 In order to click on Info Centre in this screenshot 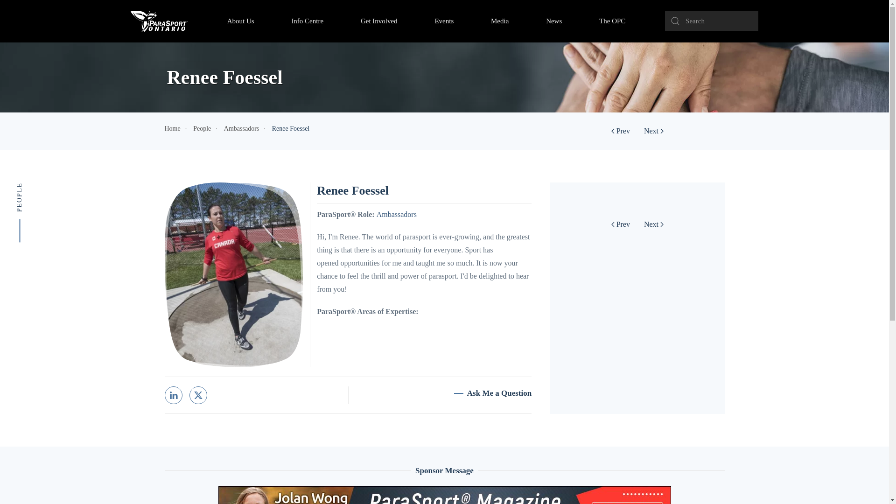, I will do `click(307, 21)`.